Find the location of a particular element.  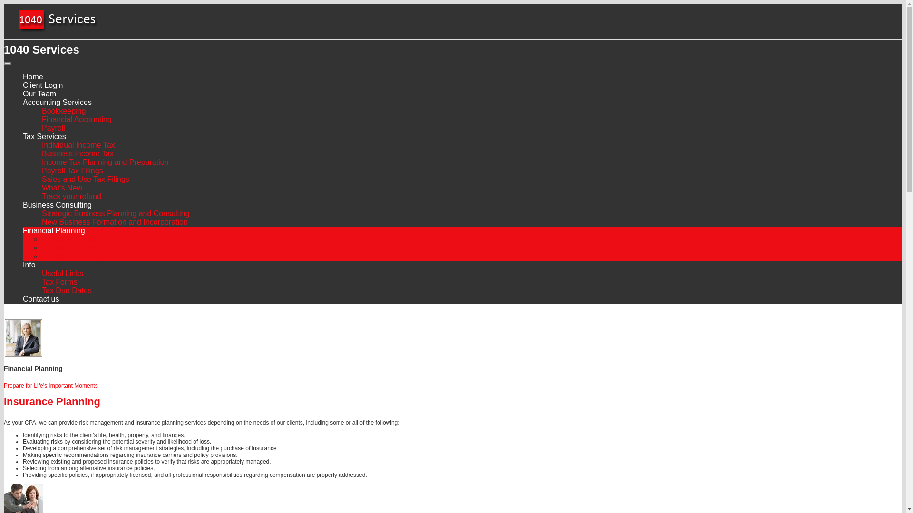

Strategic Business Planning and Consulting is located at coordinates (116, 214).